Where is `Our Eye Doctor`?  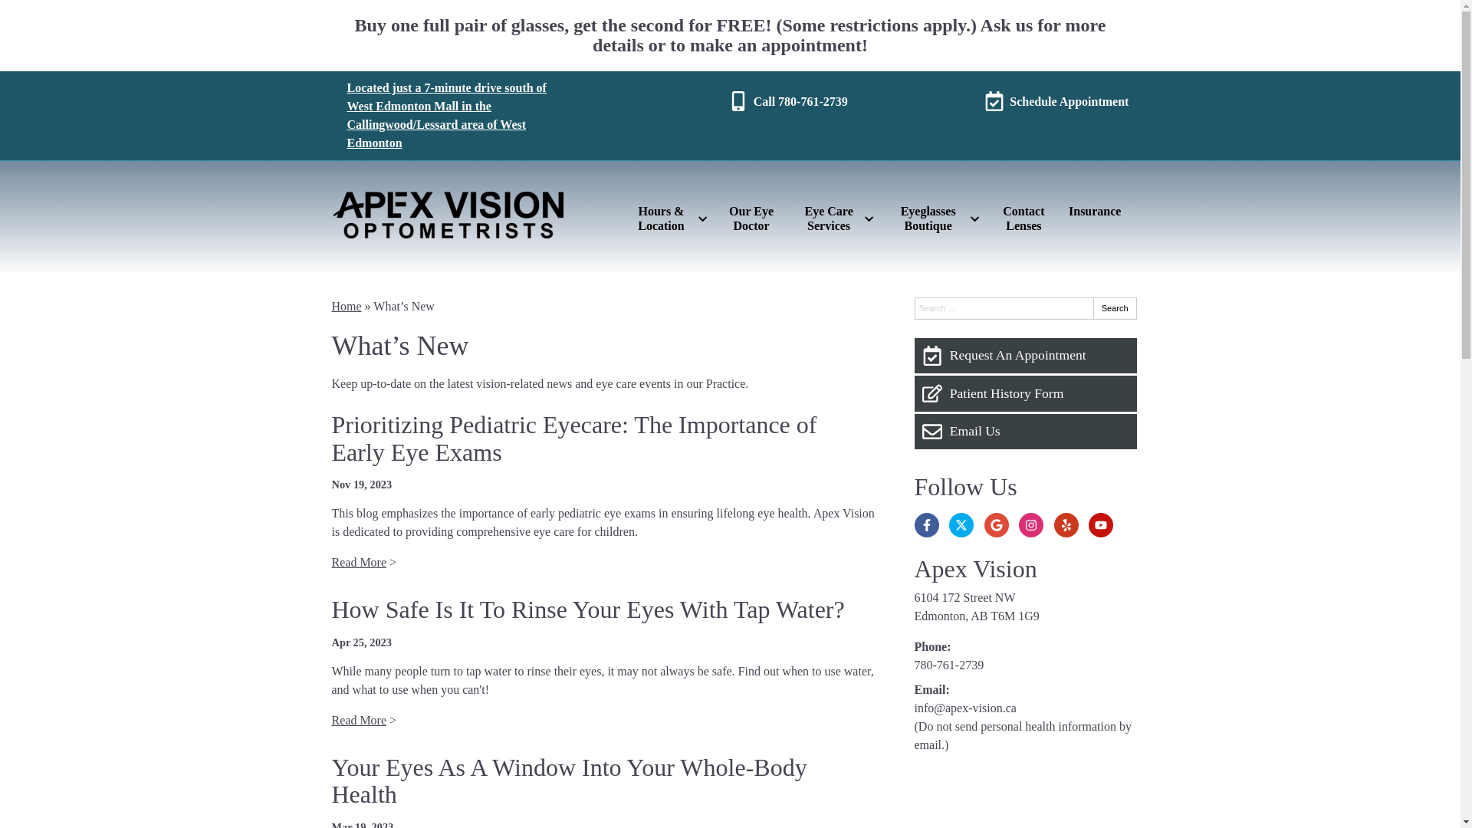
Our Eye Doctor is located at coordinates (751, 219).